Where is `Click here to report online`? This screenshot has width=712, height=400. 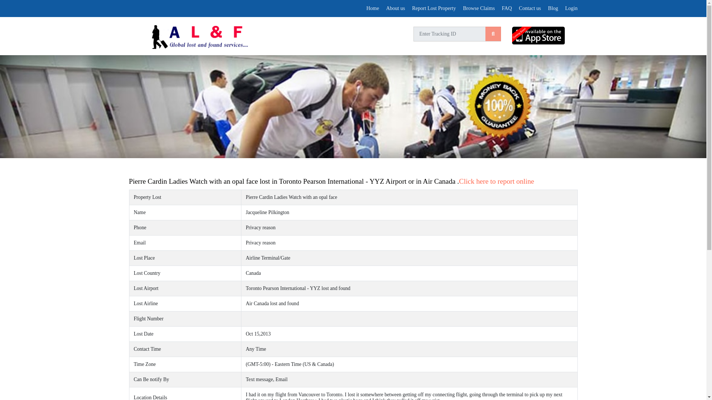
Click here to report online is located at coordinates (497, 181).